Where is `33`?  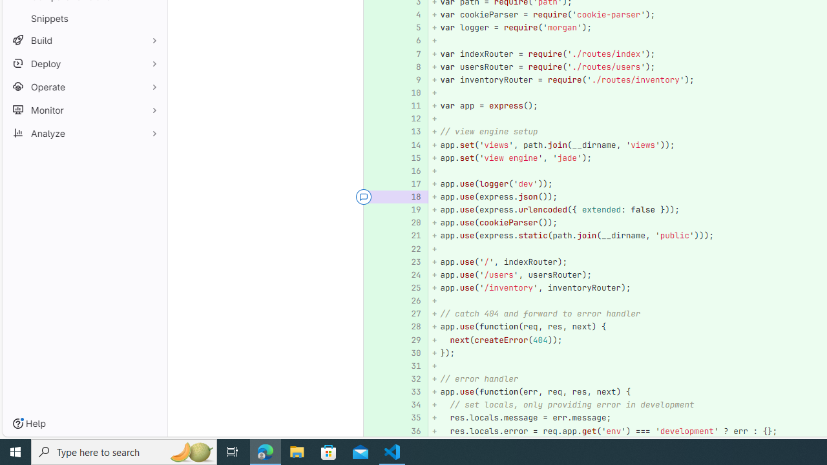
33 is located at coordinates (410, 391).